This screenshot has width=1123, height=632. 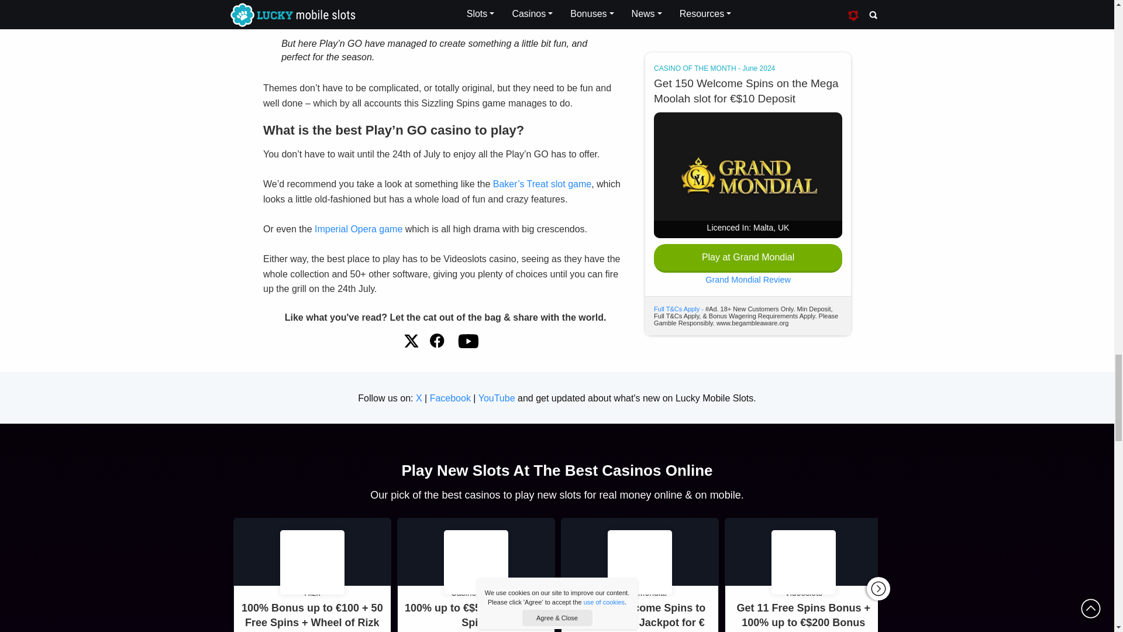 I want to click on Share The Wealth, so click(x=438, y=341).